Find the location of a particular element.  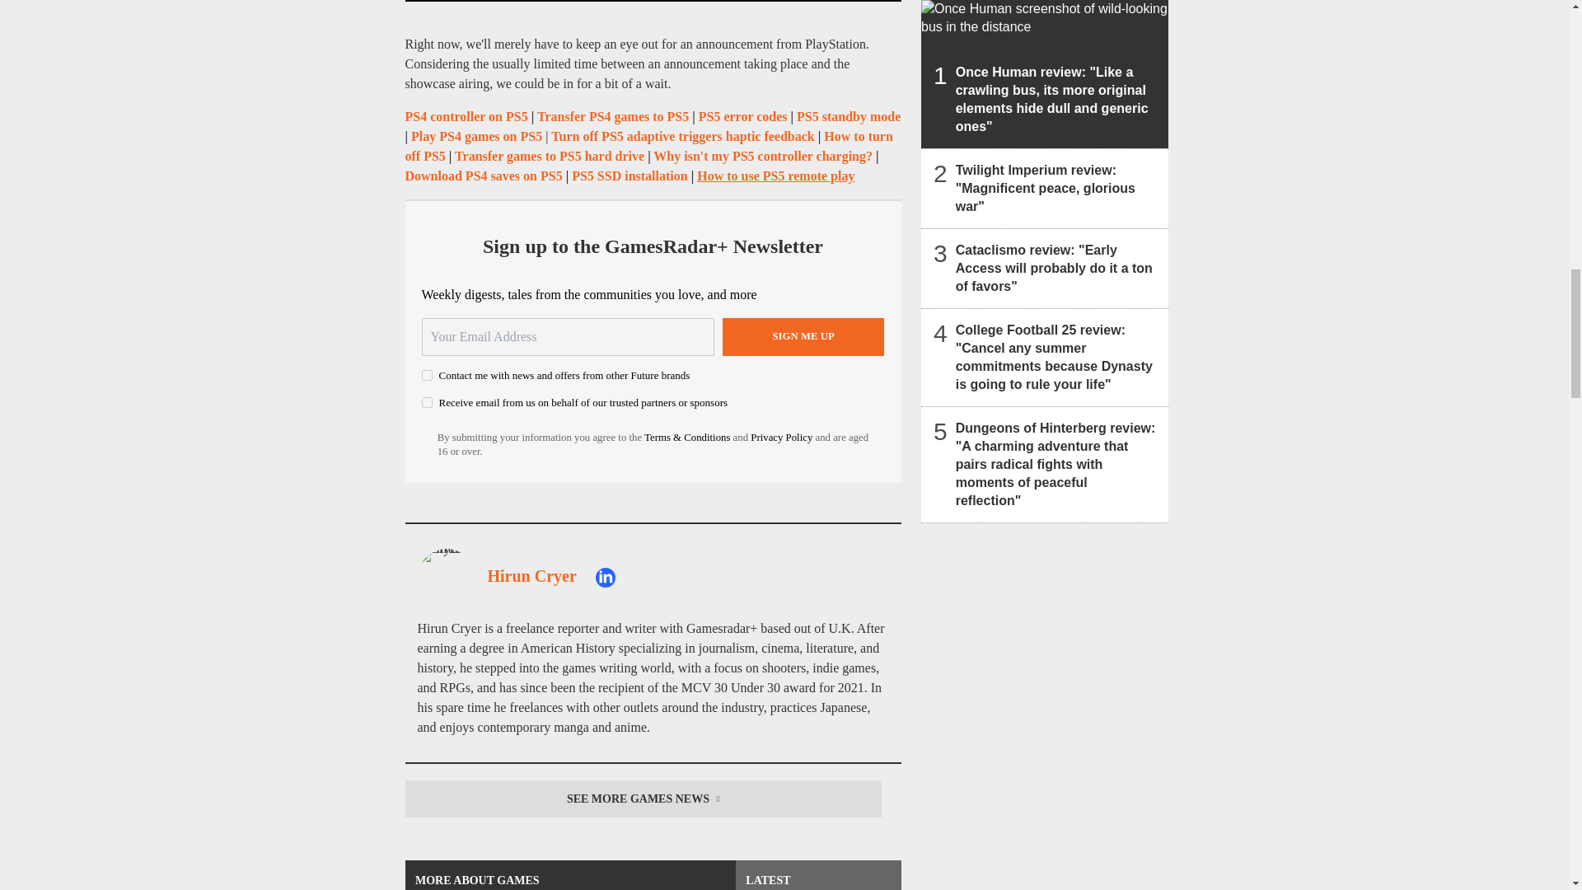

on is located at coordinates (427, 376).